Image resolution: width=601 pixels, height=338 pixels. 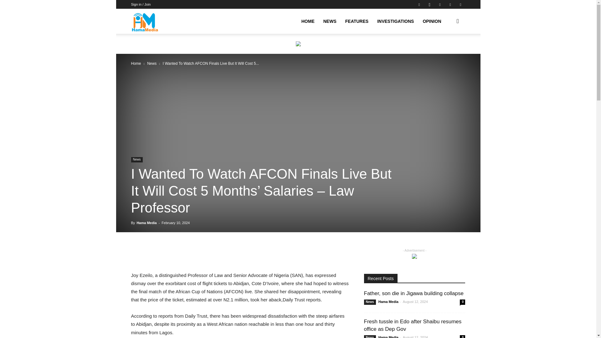 What do you see at coordinates (136, 63) in the screenshot?
I see `Home` at bounding box center [136, 63].